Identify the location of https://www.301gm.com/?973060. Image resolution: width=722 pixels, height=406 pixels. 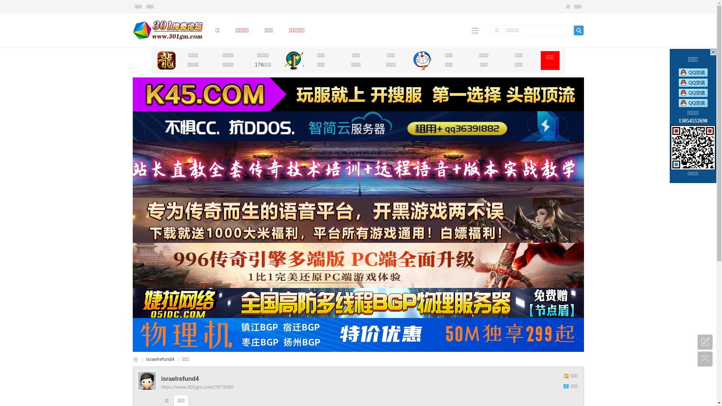
(197, 387).